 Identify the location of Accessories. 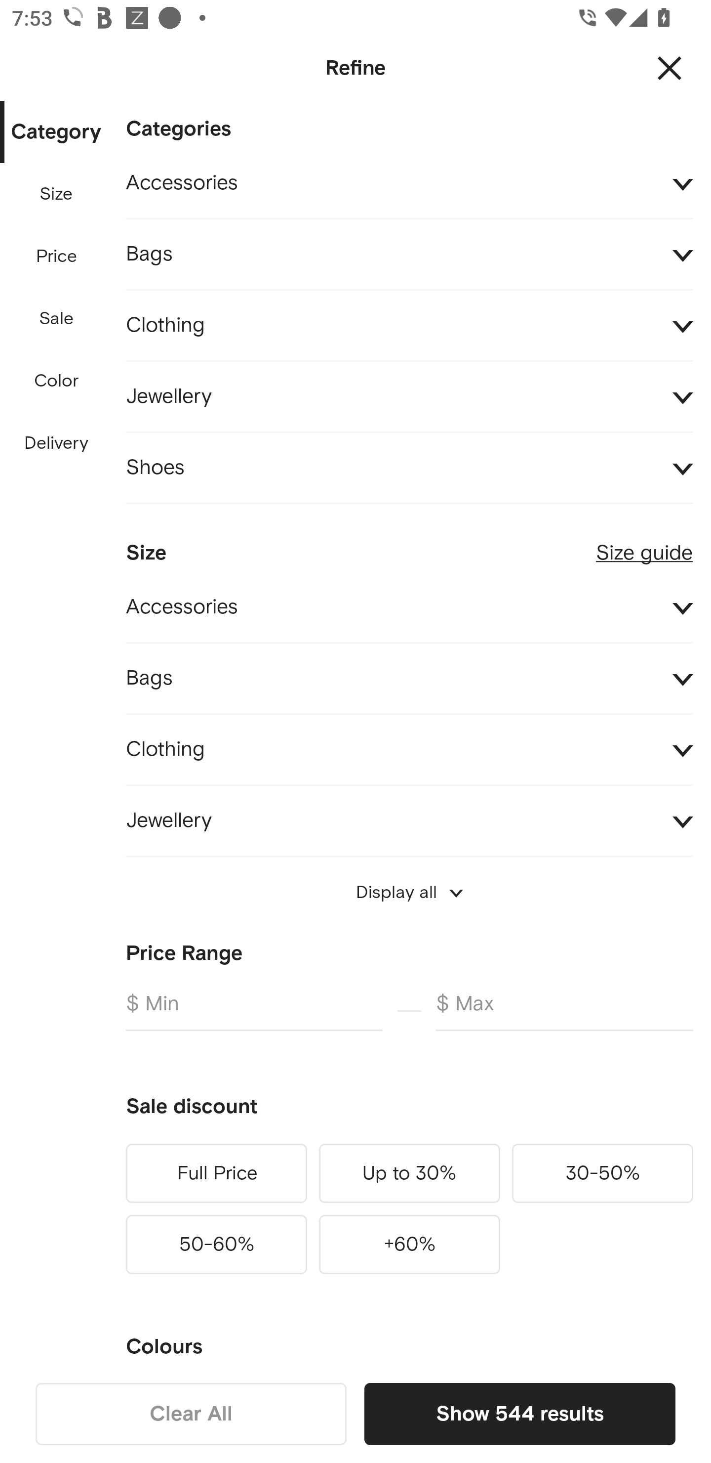
(409, 183).